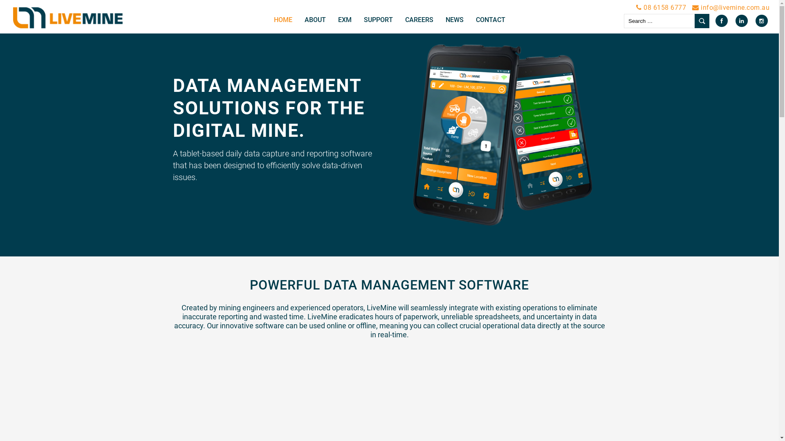 The image size is (785, 441). I want to click on SUPPORT, so click(378, 20).